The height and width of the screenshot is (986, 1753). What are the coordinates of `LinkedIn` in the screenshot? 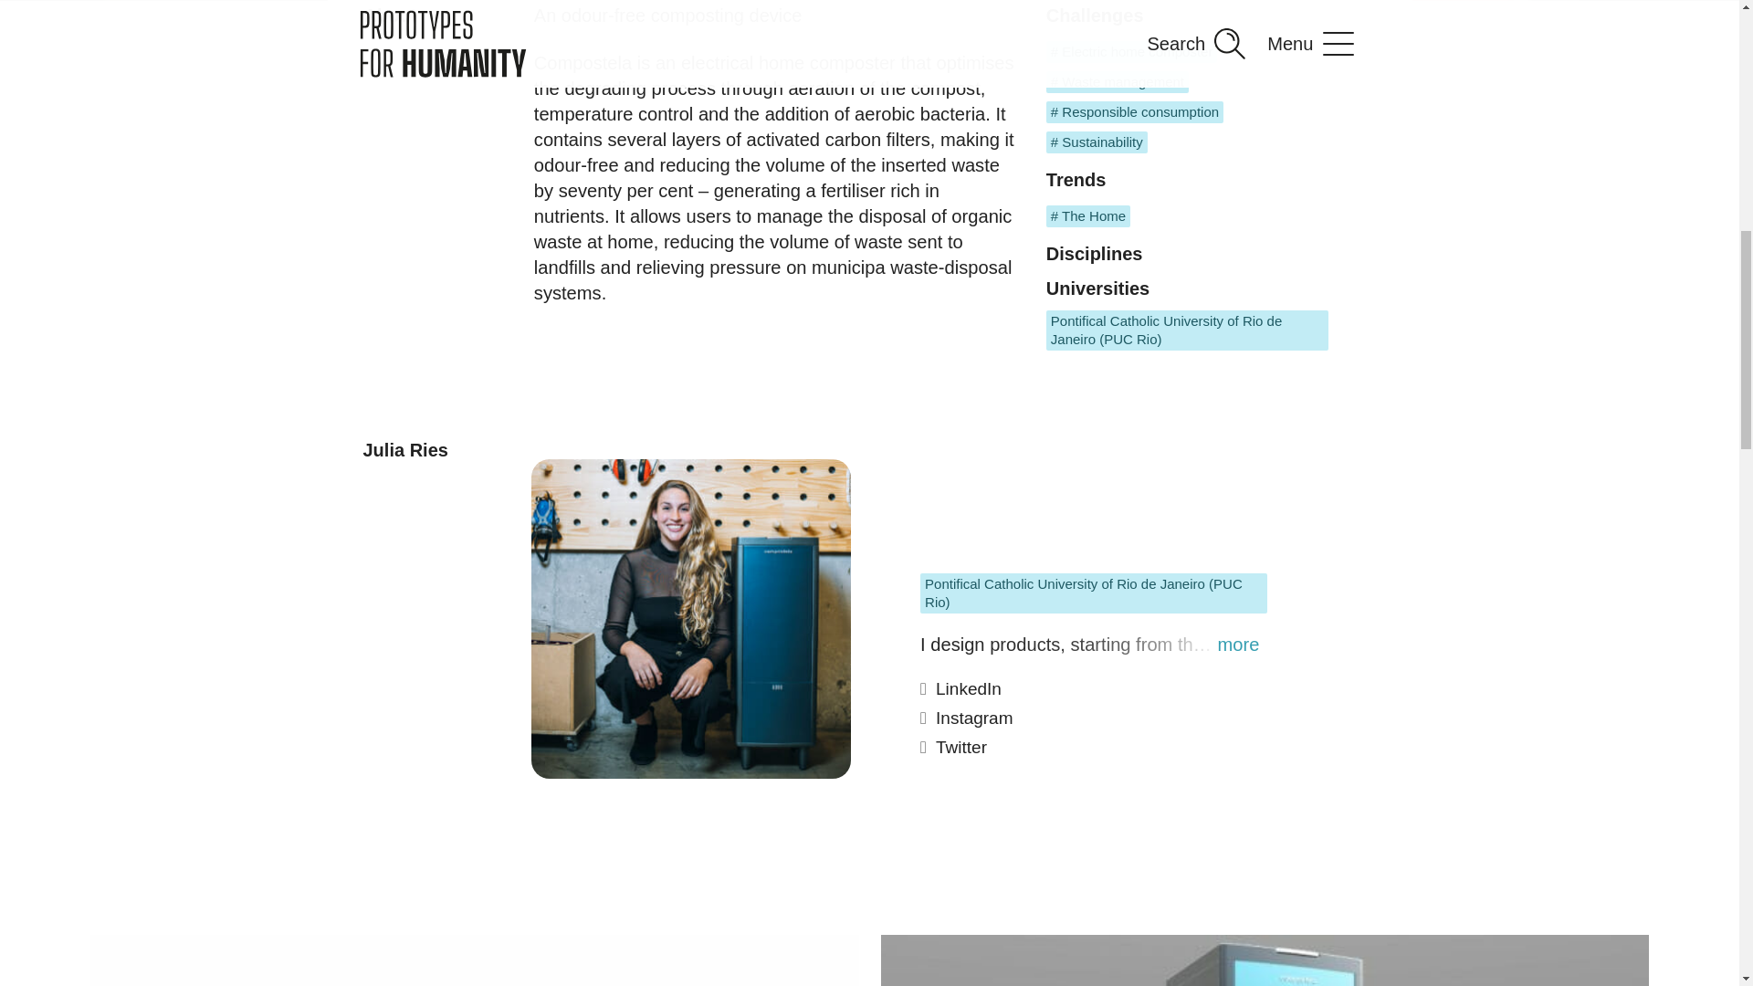 It's located at (1096, 694).